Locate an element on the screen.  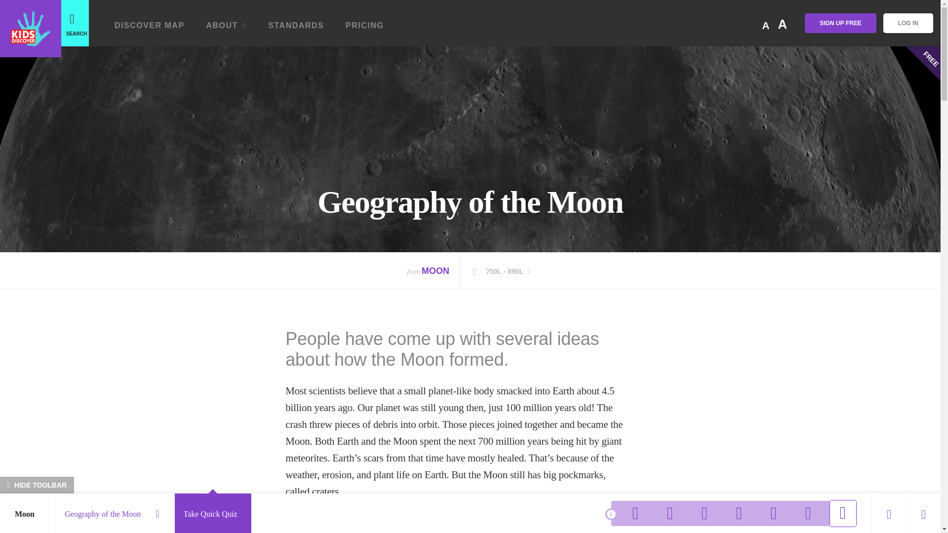
PRICING is located at coordinates (364, 29).